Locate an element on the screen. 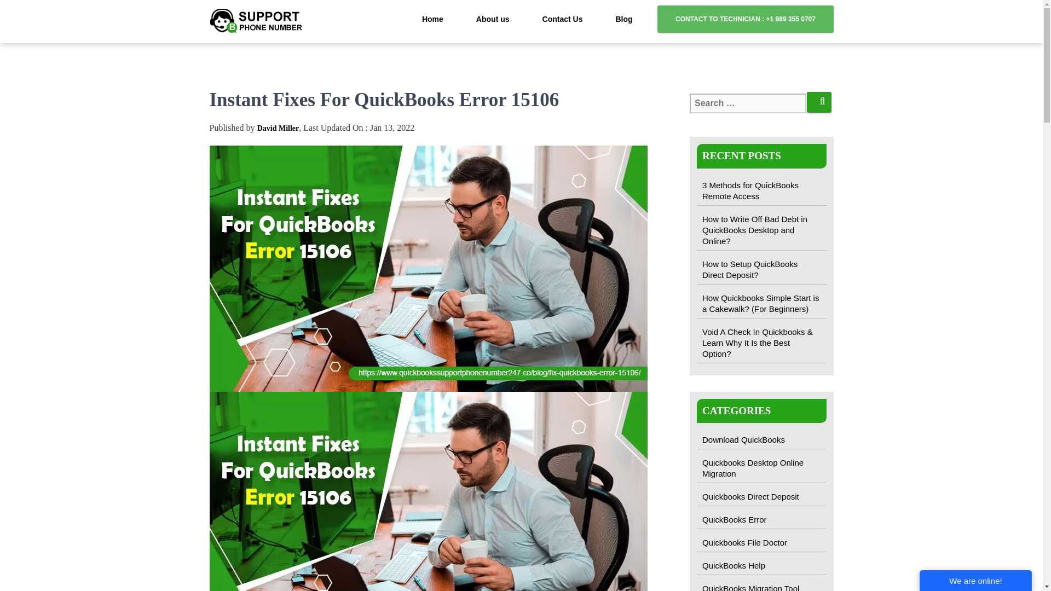 The width and height of the screenshot is (1051, 591). David Miller is located at coordinates (278, 127).